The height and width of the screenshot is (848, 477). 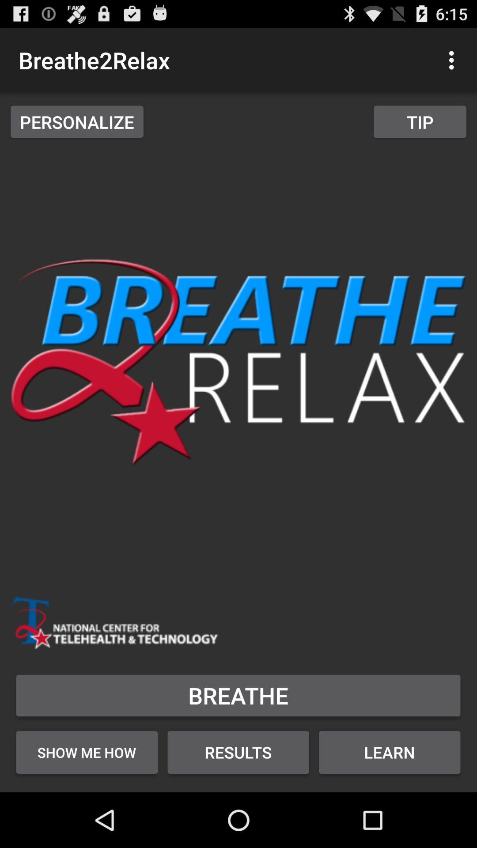 I want to click on select the app below breathe2relax, so click(x=77, y=121).